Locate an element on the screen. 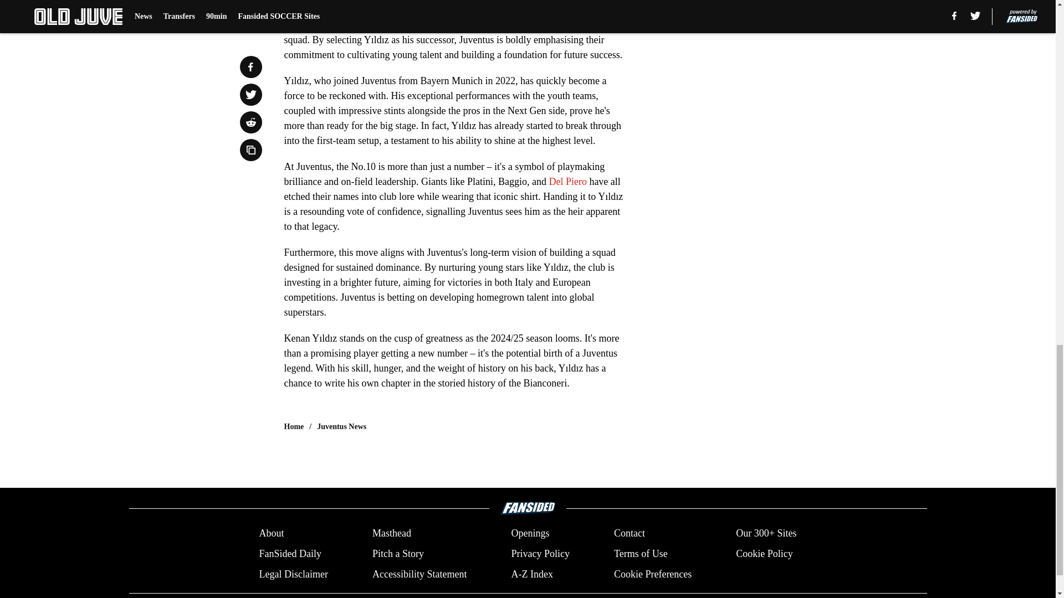  About is located at coordinates (271, 534).